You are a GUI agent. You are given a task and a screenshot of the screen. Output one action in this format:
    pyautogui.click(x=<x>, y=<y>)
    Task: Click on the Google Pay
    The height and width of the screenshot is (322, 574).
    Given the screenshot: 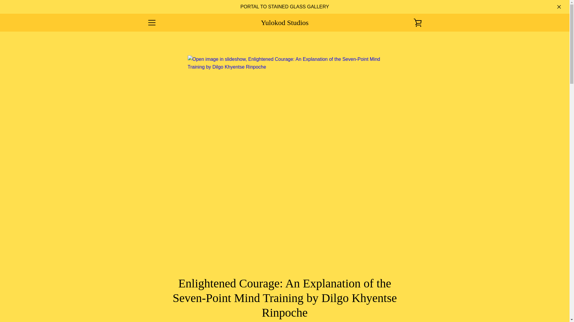 What is the action you would take?
    pyautogui.click(x=403, y=297)
    